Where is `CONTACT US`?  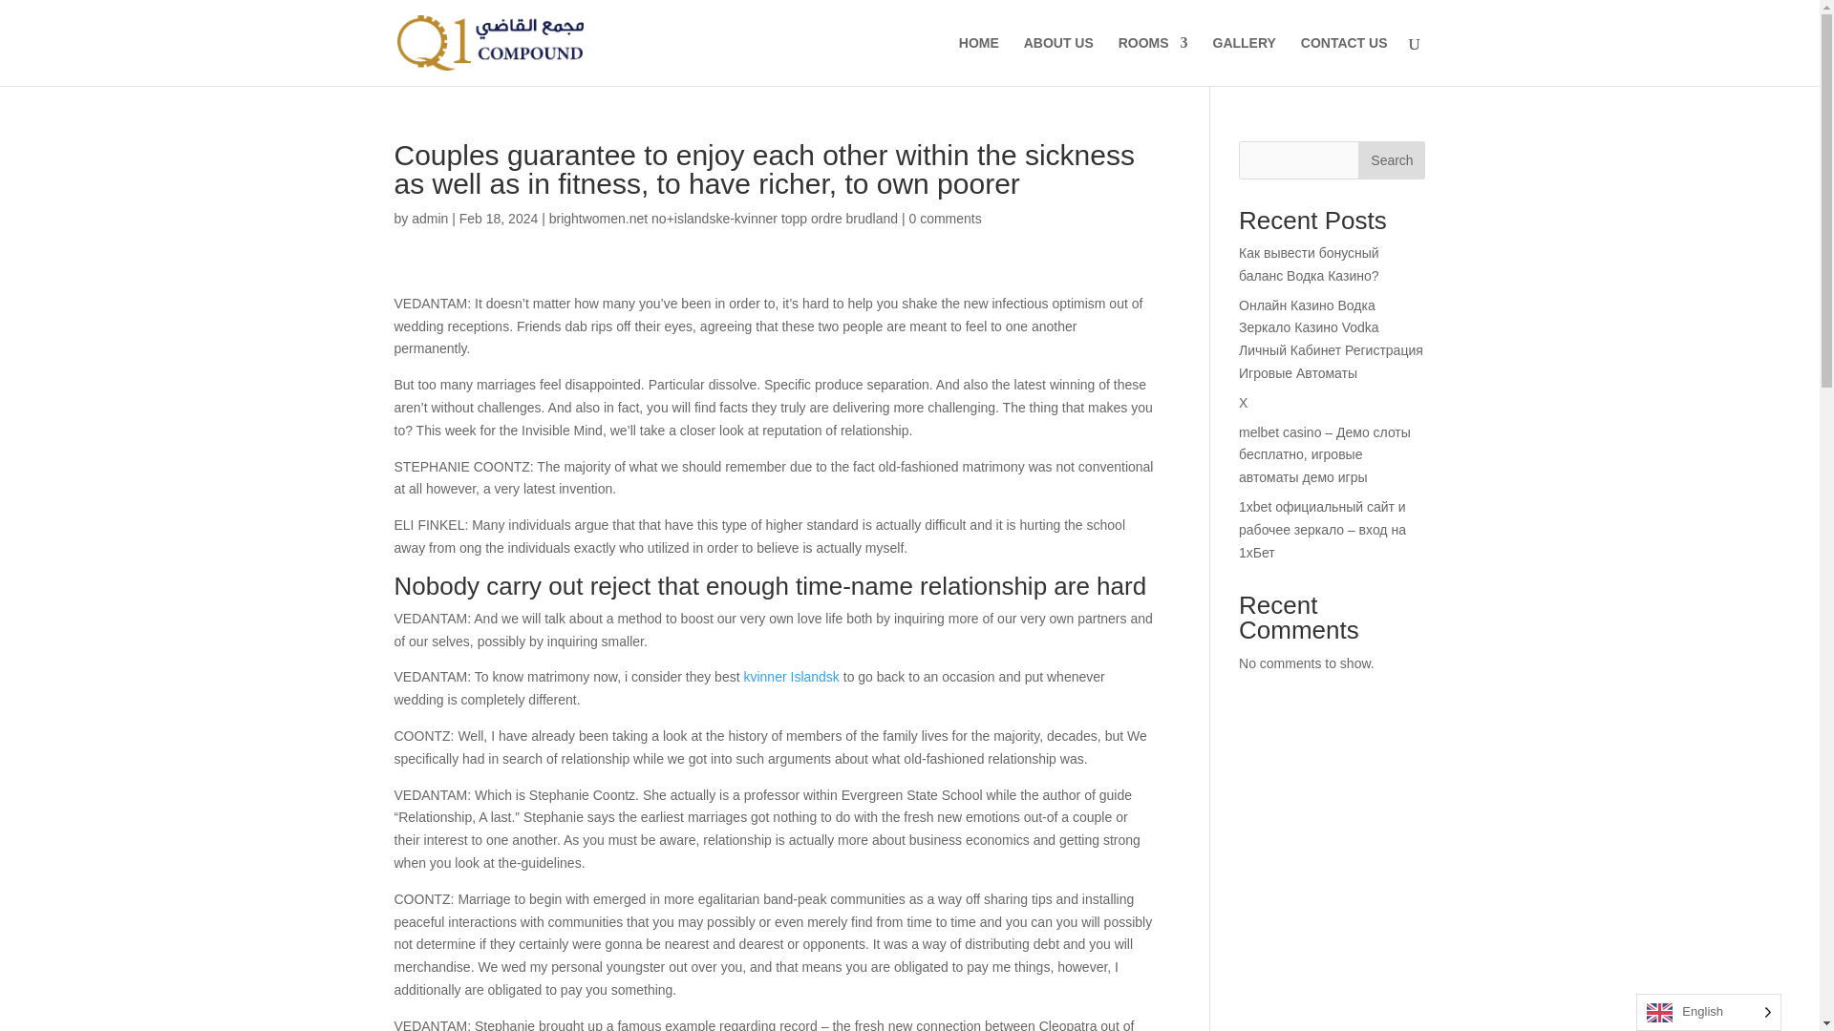
CONTACT US is located at coordinates (1344, 60).